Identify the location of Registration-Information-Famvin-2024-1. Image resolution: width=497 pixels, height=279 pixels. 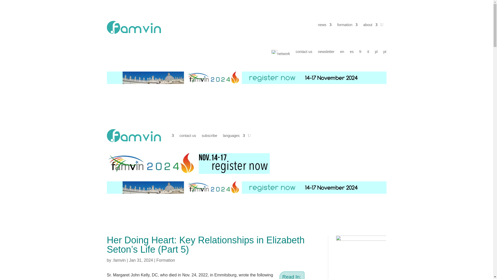
(246, 188).